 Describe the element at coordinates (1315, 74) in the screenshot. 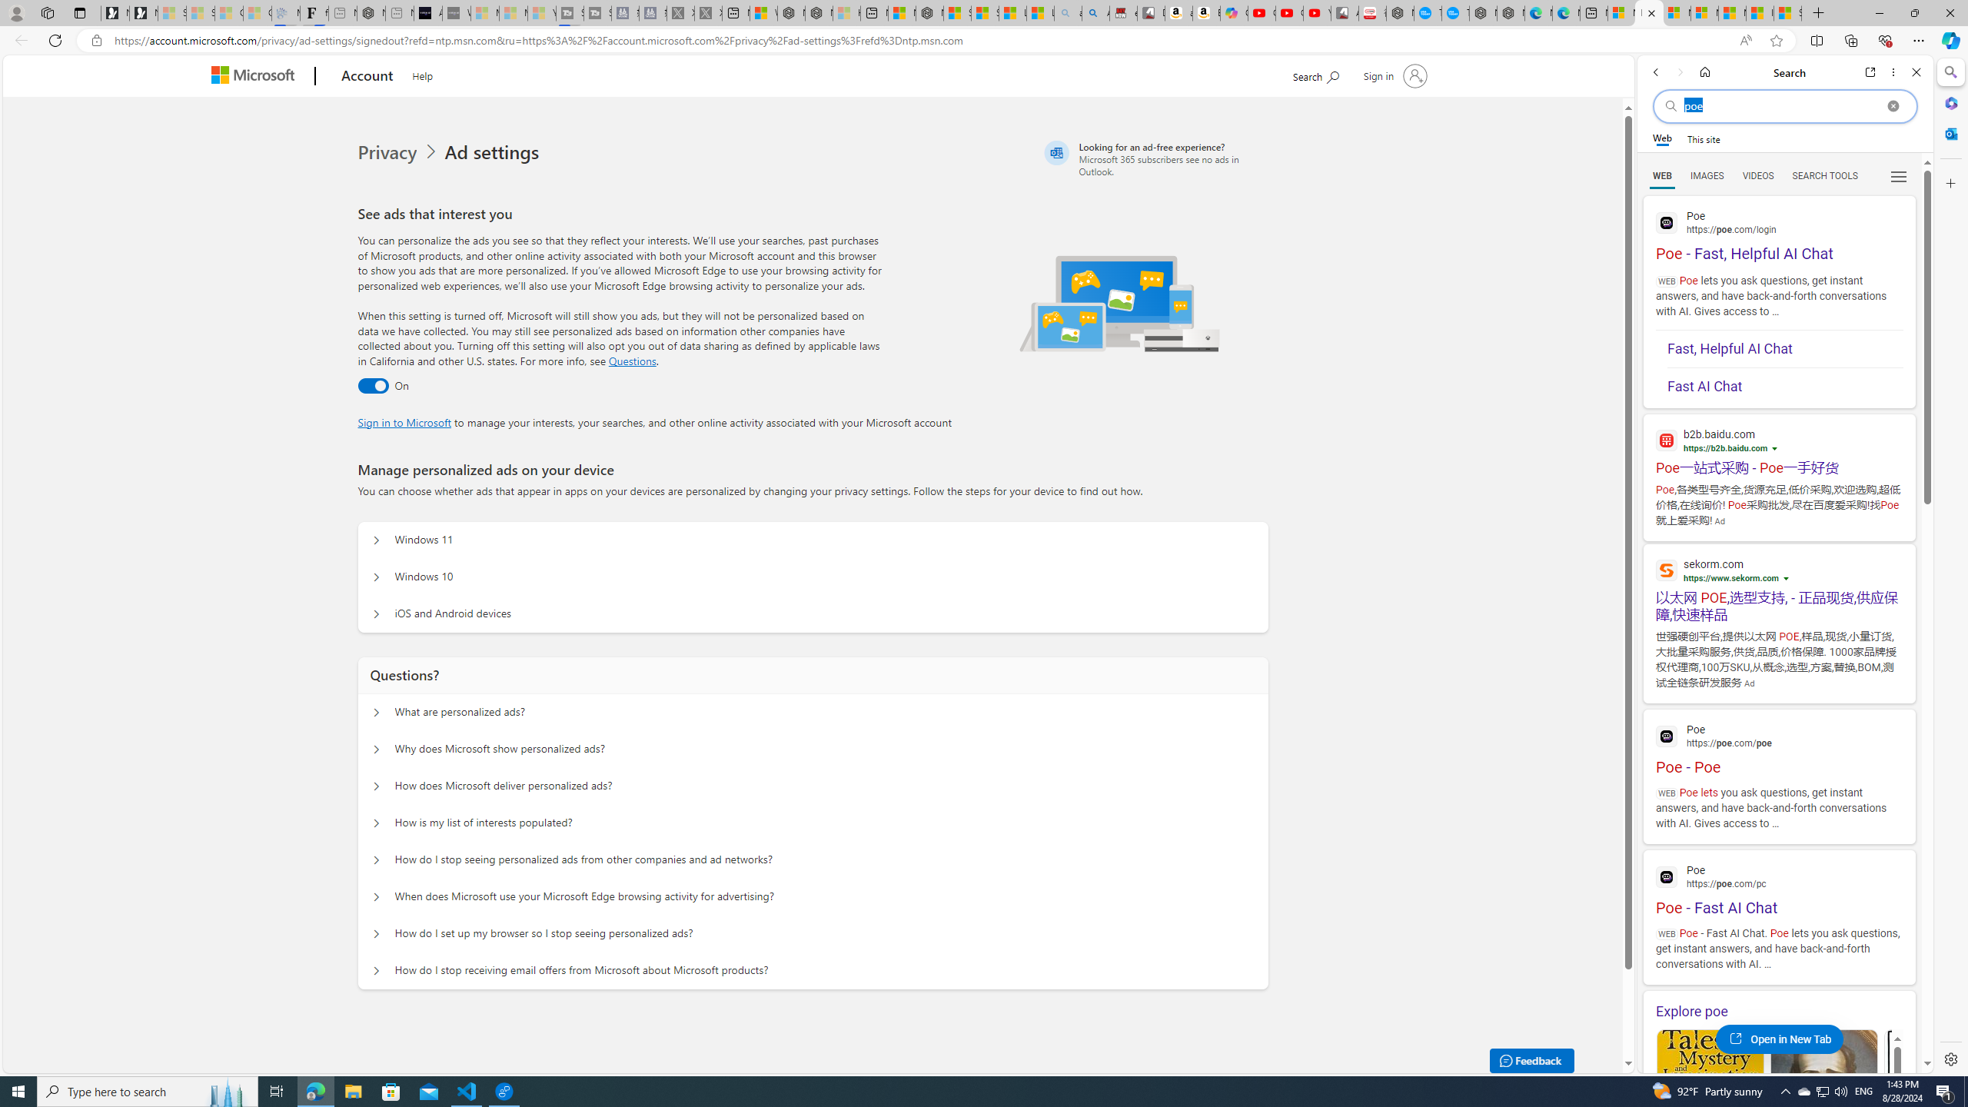

I see `Search Microsoft.com` at that location.